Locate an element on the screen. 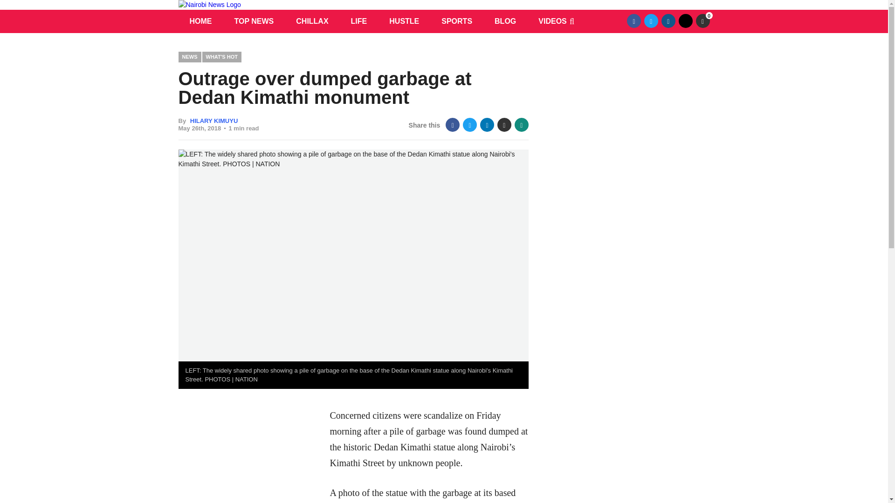 This screenshot has width=895, height=503. SPORTS is located at coordinates (457, 21).